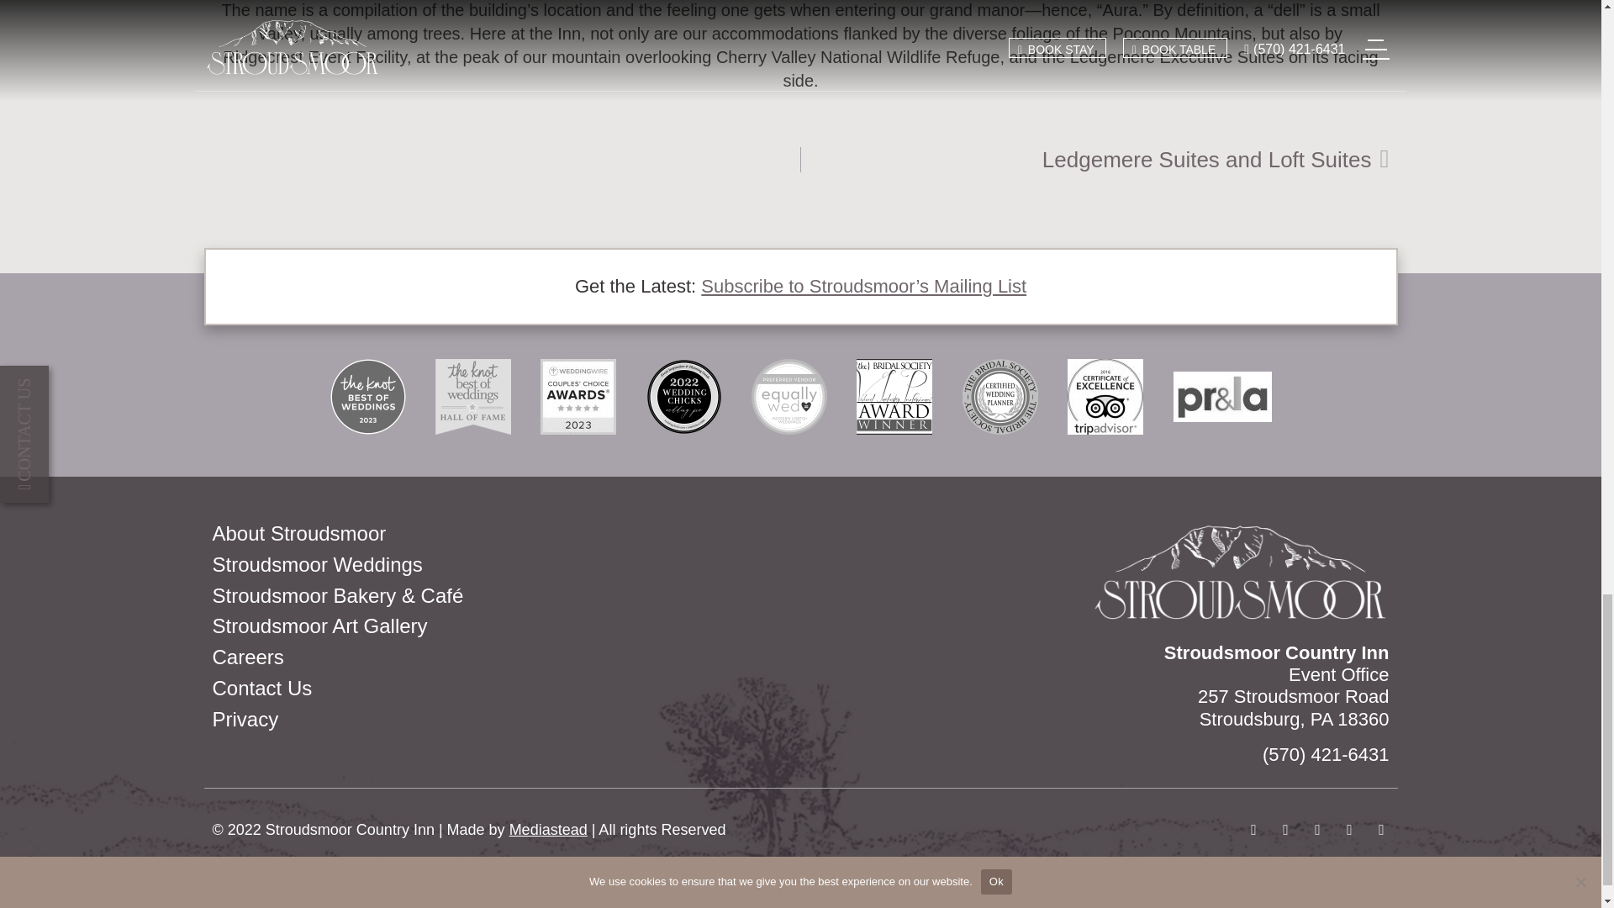  I want to click on knot-bow-2023, so click(548, 829).